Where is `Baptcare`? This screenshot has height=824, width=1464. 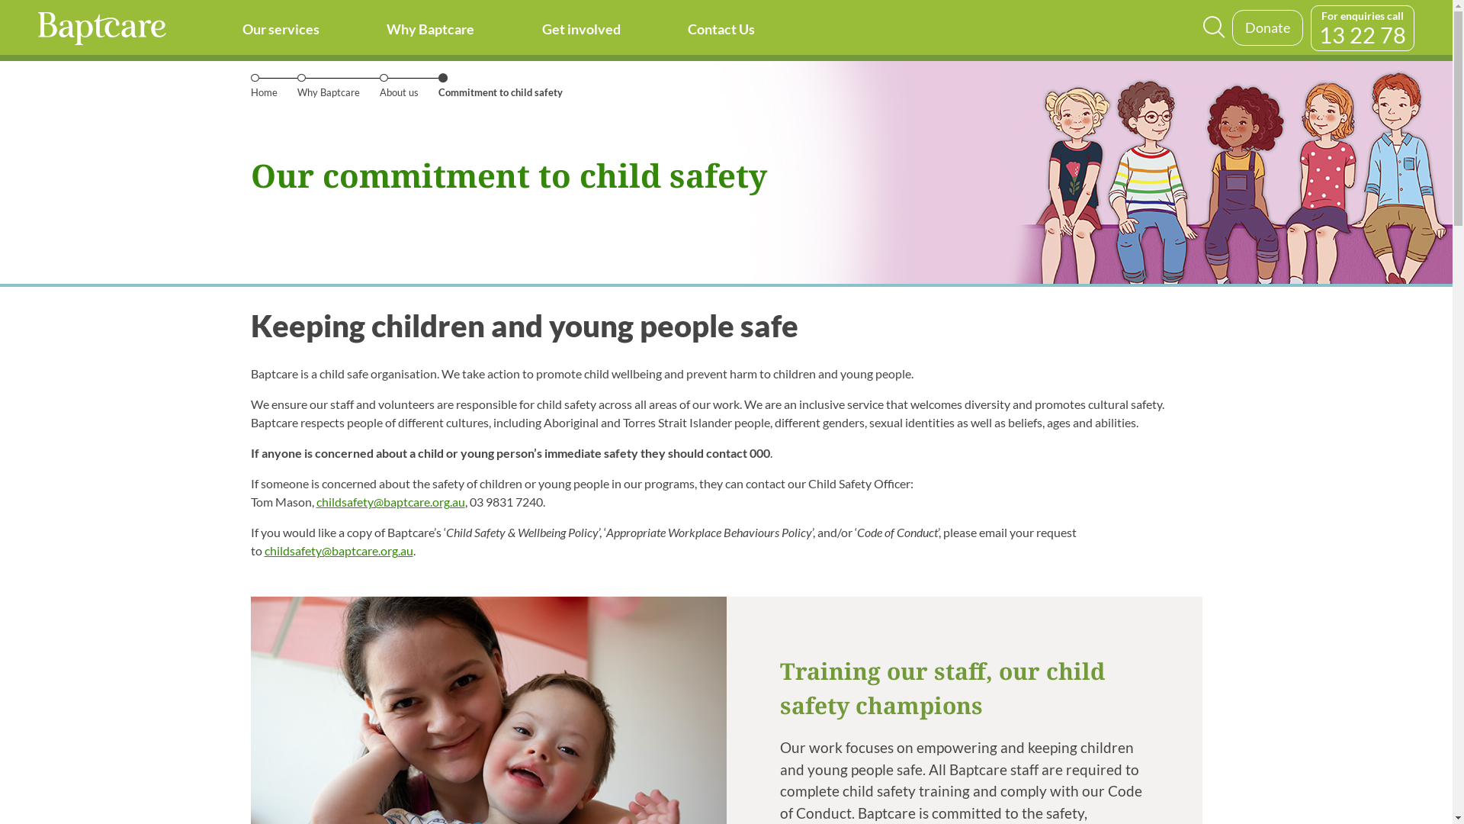 Baptcare is located at coordinates (102, 31).